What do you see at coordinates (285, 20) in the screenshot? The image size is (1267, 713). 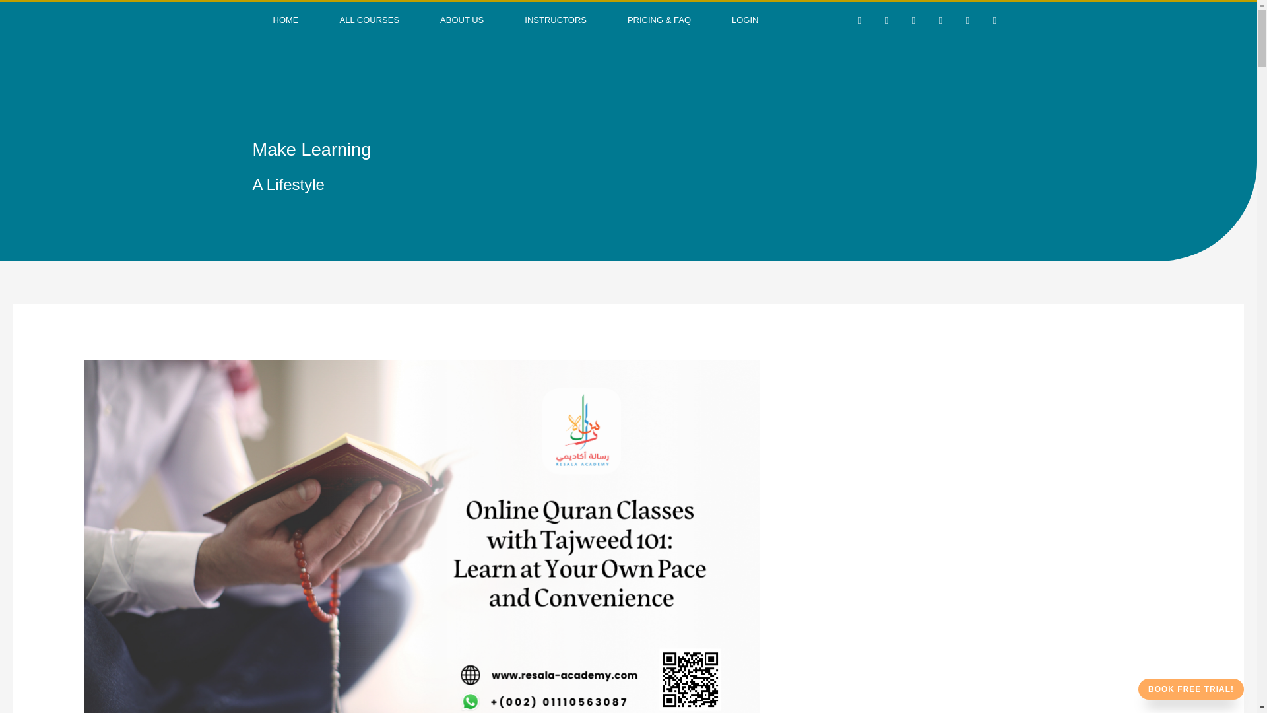 I see `HOME` at bounding box center [285, 20].